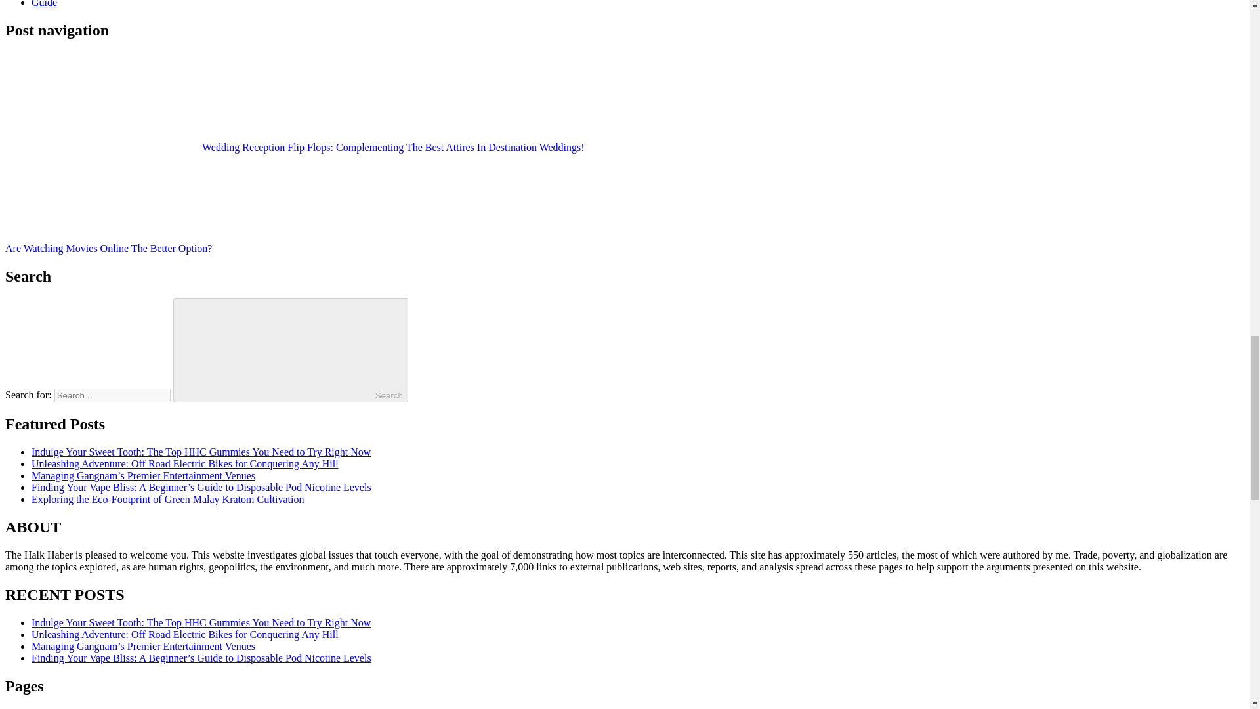 Image resolution: width=1260 pixels, height=709 pixels. Describe the element at coordinates (44, 4) in the screenshot. I see `Guide` at that location.